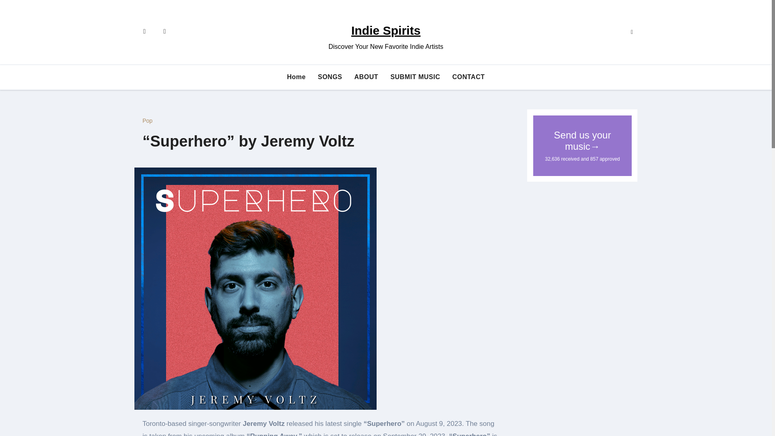 The height and width of the screenshot is (436, 775). Describe the element at coordinates (366, 77) in the screenshot. I see `ABOUT` at that location.